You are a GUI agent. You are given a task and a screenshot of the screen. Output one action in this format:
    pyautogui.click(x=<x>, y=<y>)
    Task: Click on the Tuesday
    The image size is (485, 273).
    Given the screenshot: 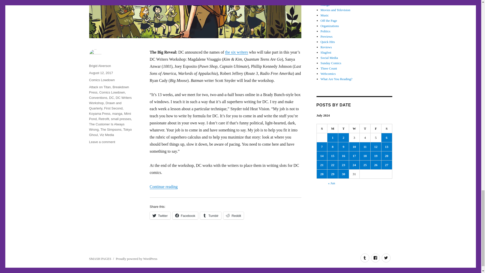 What is the action you would take?
    pyautogui.click(x=344, y=129)
    